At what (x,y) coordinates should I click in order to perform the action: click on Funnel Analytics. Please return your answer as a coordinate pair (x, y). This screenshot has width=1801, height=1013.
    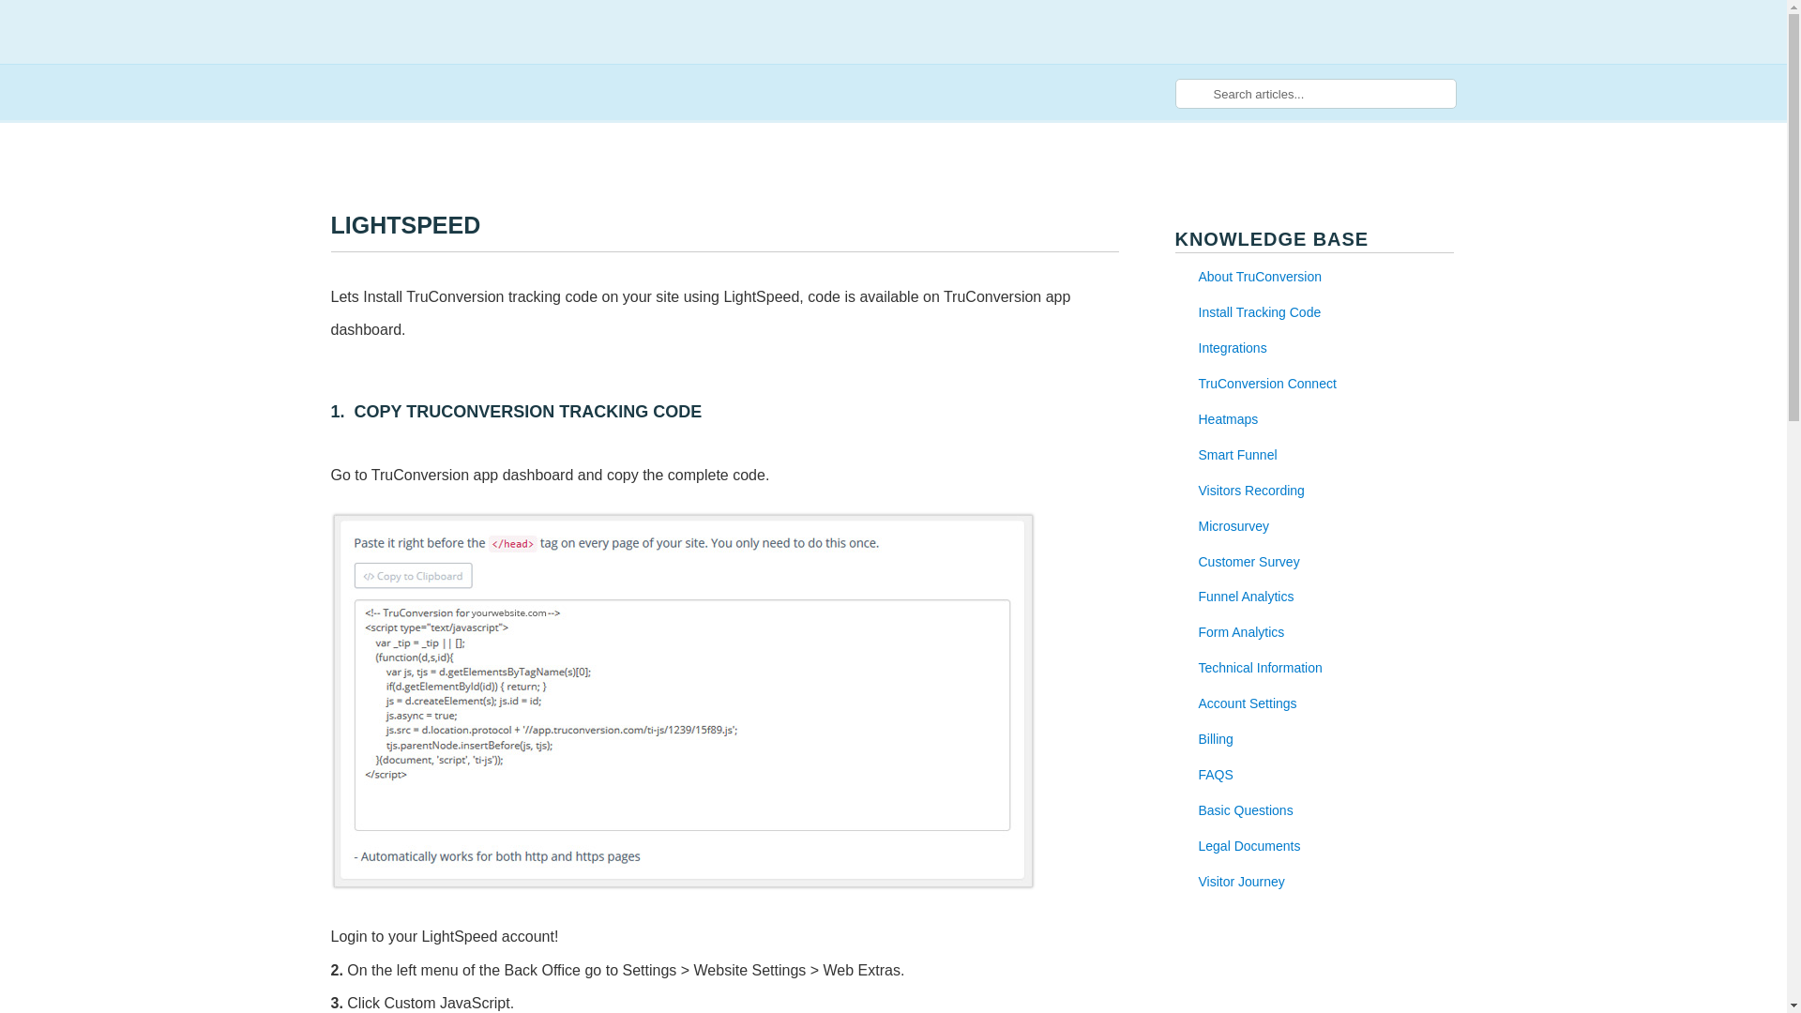
    Looking at the image, I should click on (1247, 596).